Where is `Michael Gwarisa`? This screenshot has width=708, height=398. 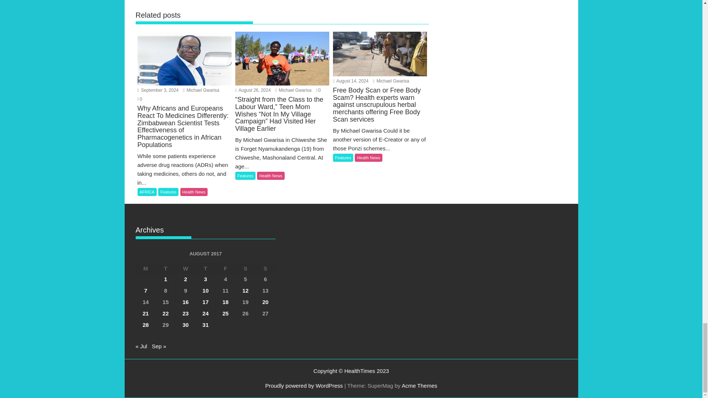 Michael Gwarisa is located at coordinates (391, 81).